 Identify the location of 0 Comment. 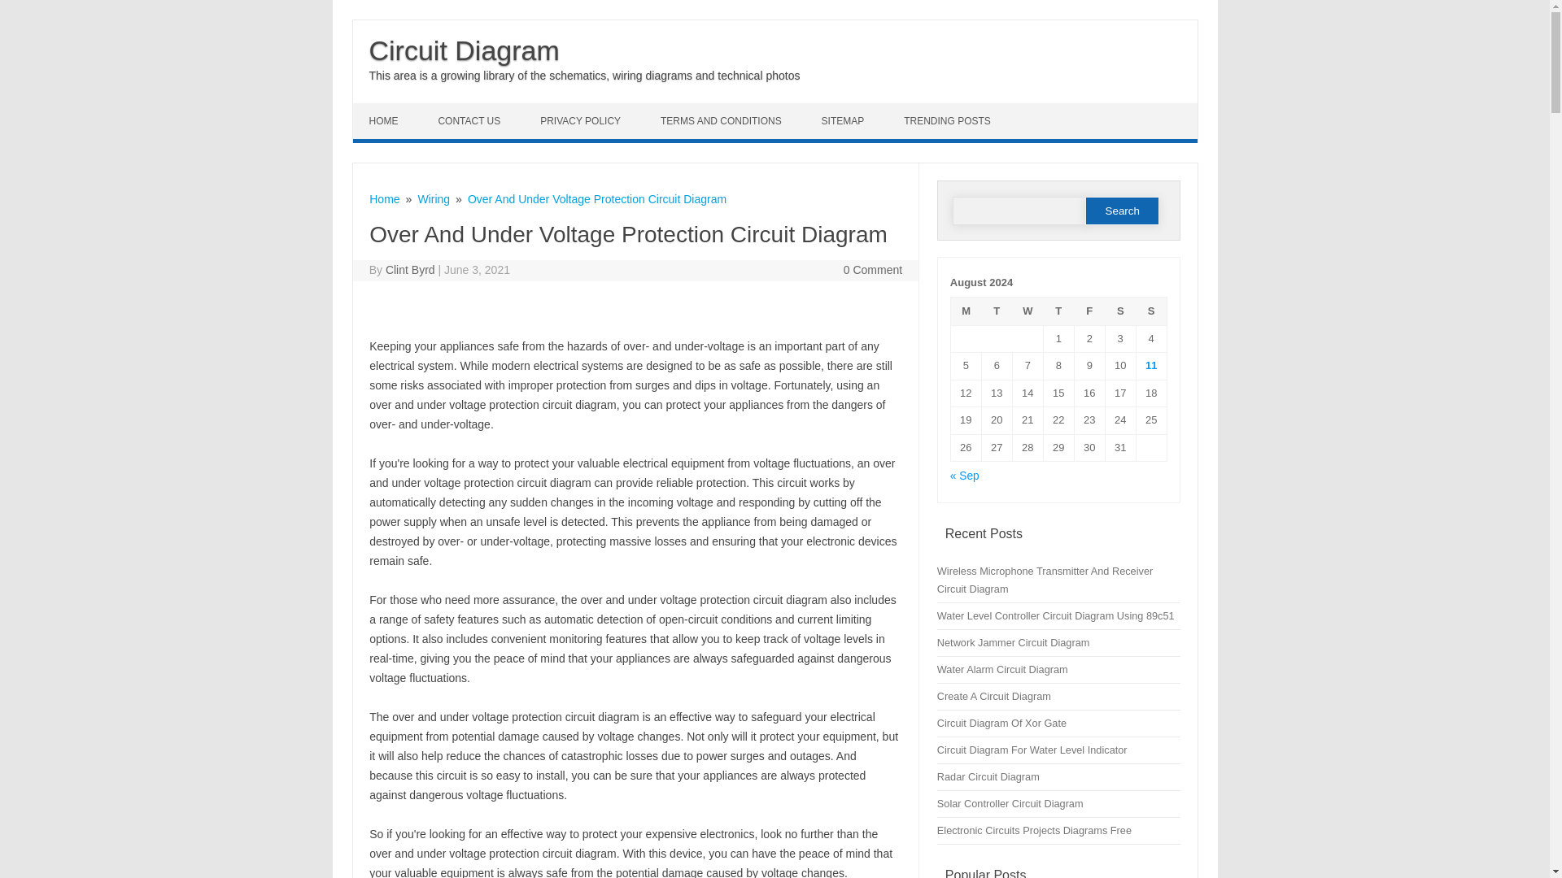
(872, 270).